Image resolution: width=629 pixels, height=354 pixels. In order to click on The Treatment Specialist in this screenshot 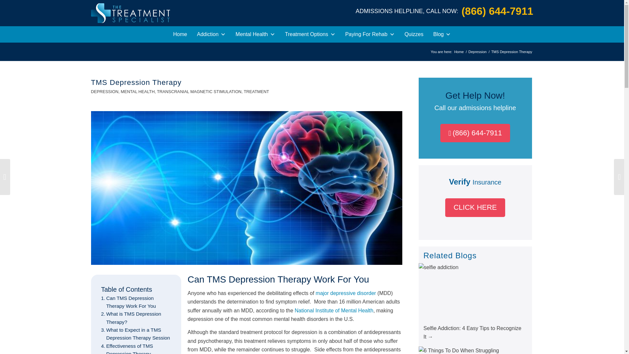, I will do `click(459, 52)`.